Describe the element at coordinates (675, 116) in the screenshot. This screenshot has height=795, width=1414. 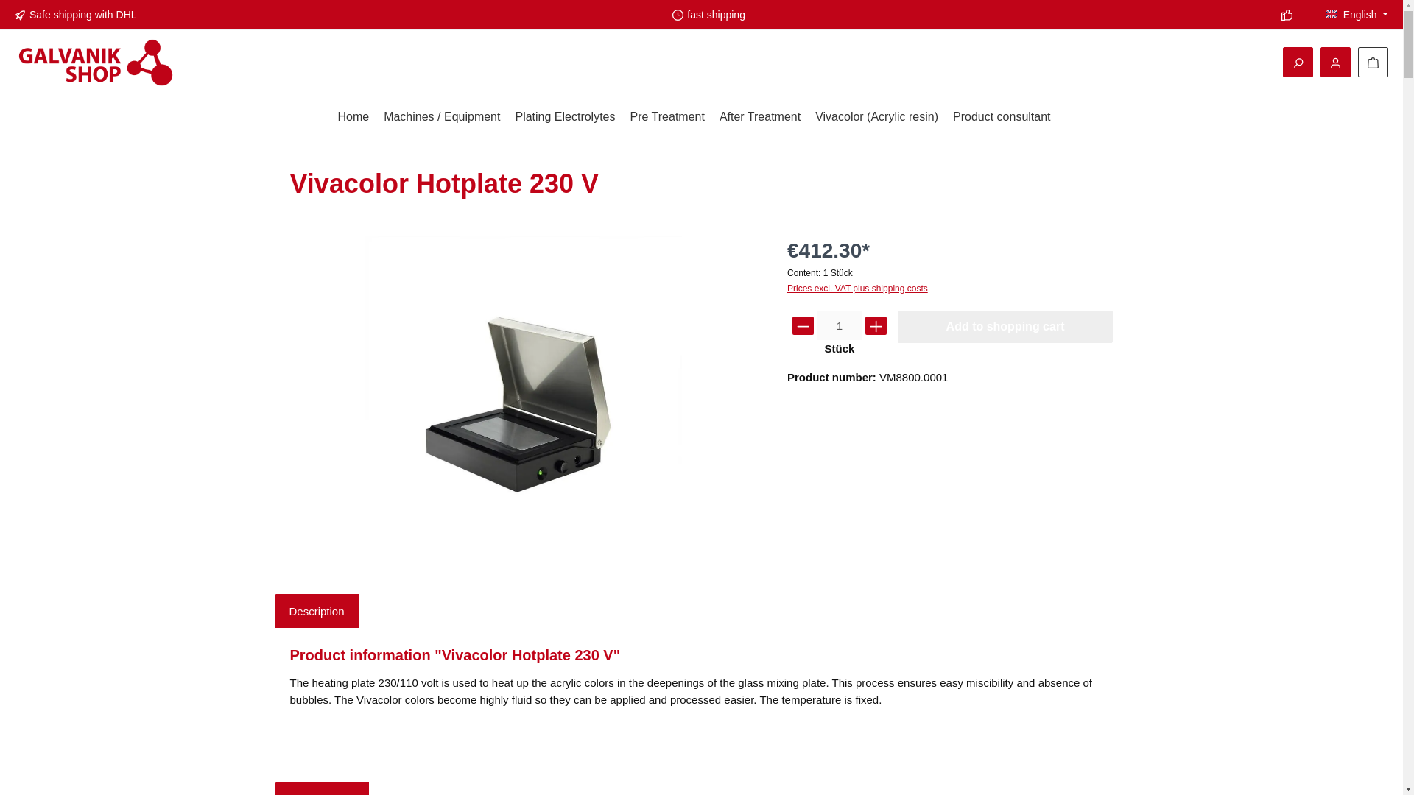
I see `Pre Treatment` at that location.